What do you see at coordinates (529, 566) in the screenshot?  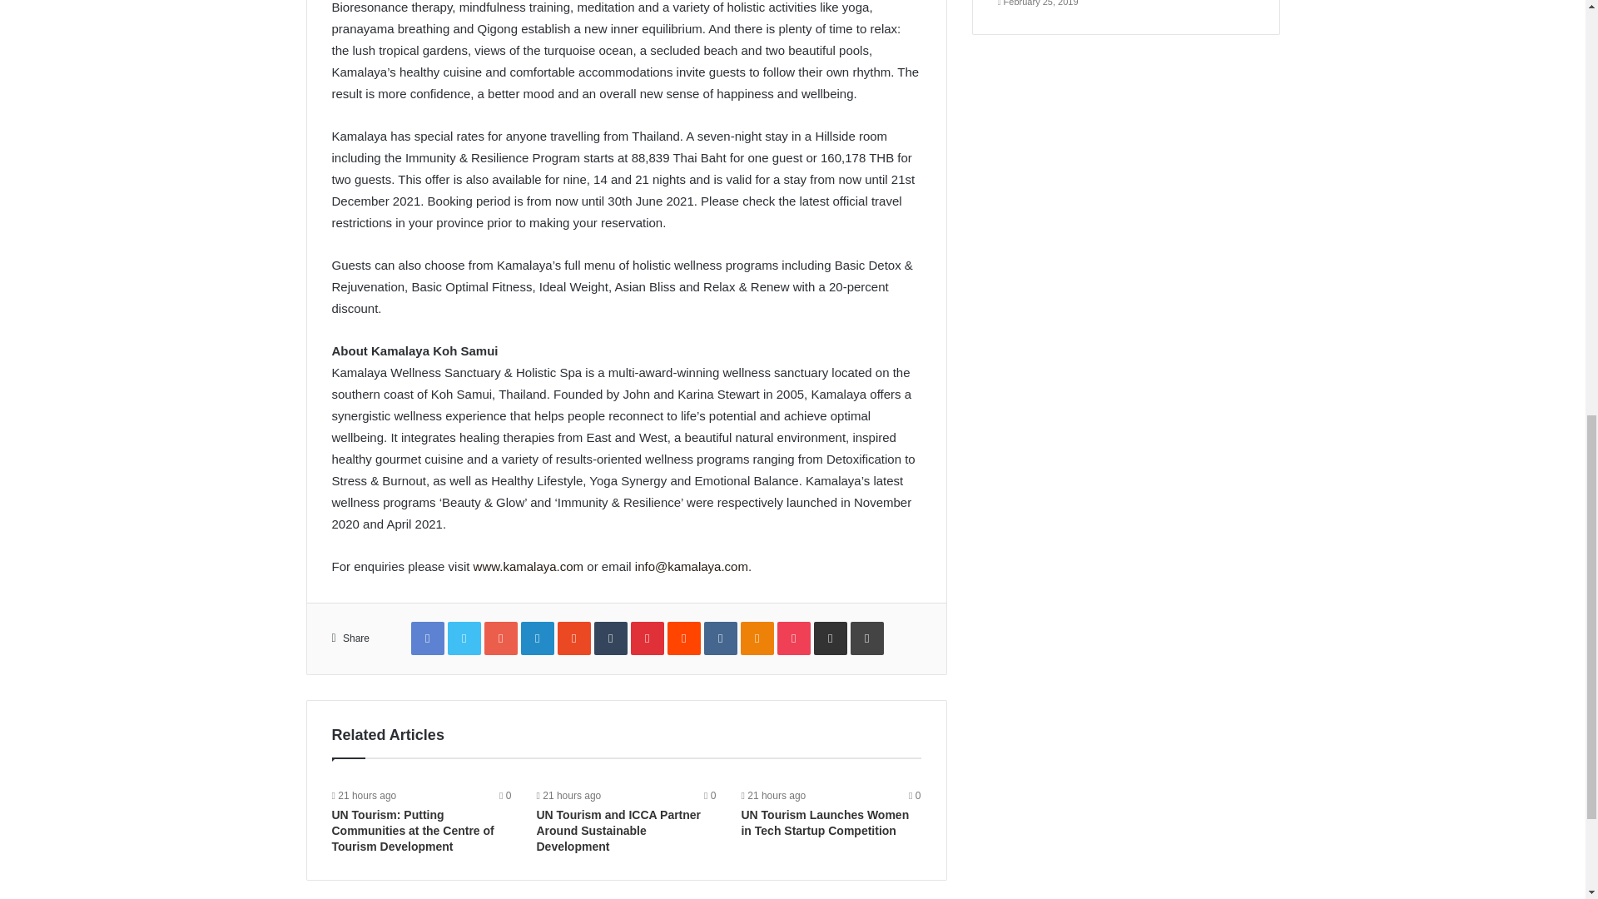 I see `www.kamalaya.com` at bounding box center [529, 566].